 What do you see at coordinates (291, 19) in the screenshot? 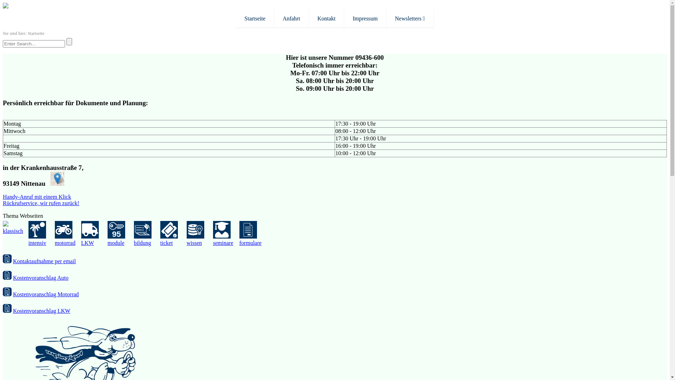
I see `Anfahrt` at bounding box center [291, 19].